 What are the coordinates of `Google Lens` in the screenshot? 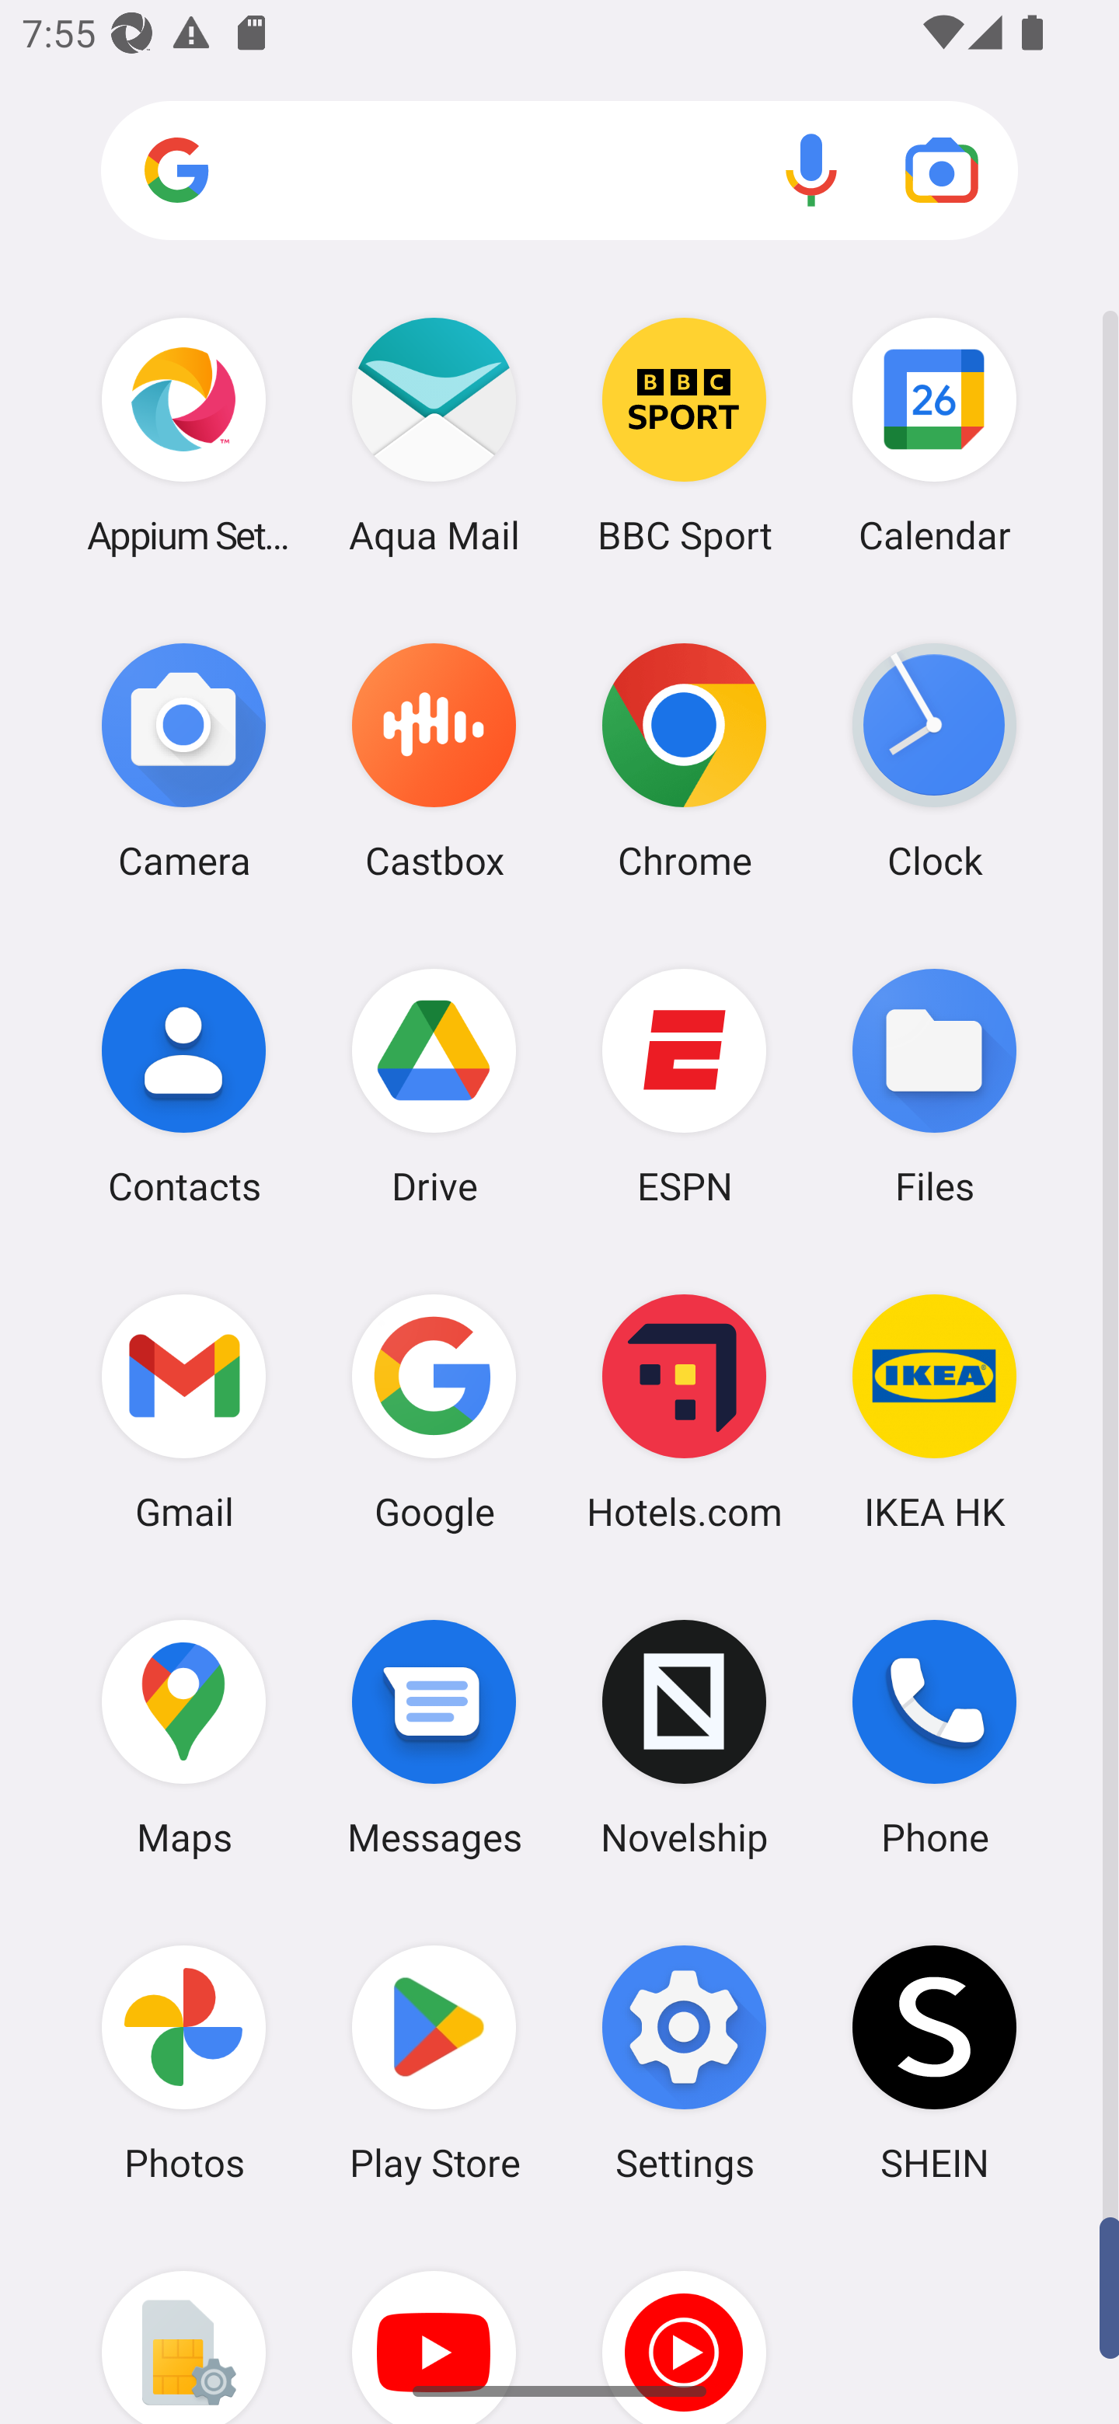 It's located at (942, 169).